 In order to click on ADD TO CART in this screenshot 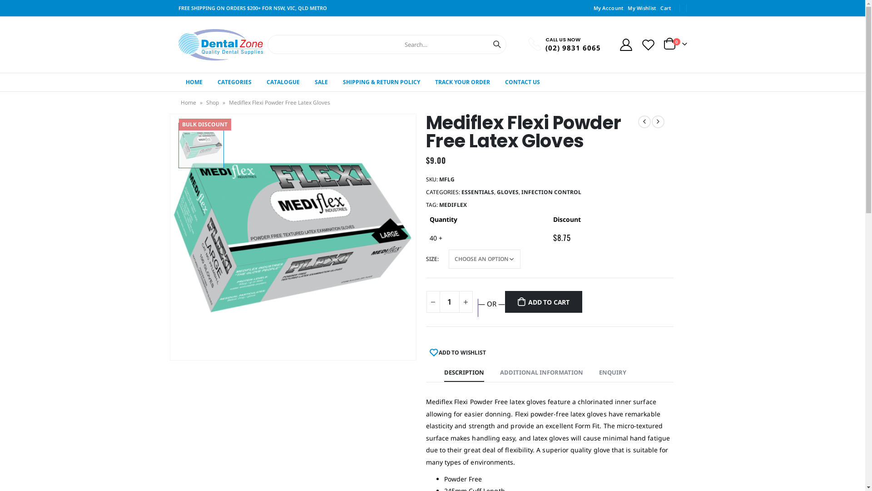, I will do `click(544, 302)`.